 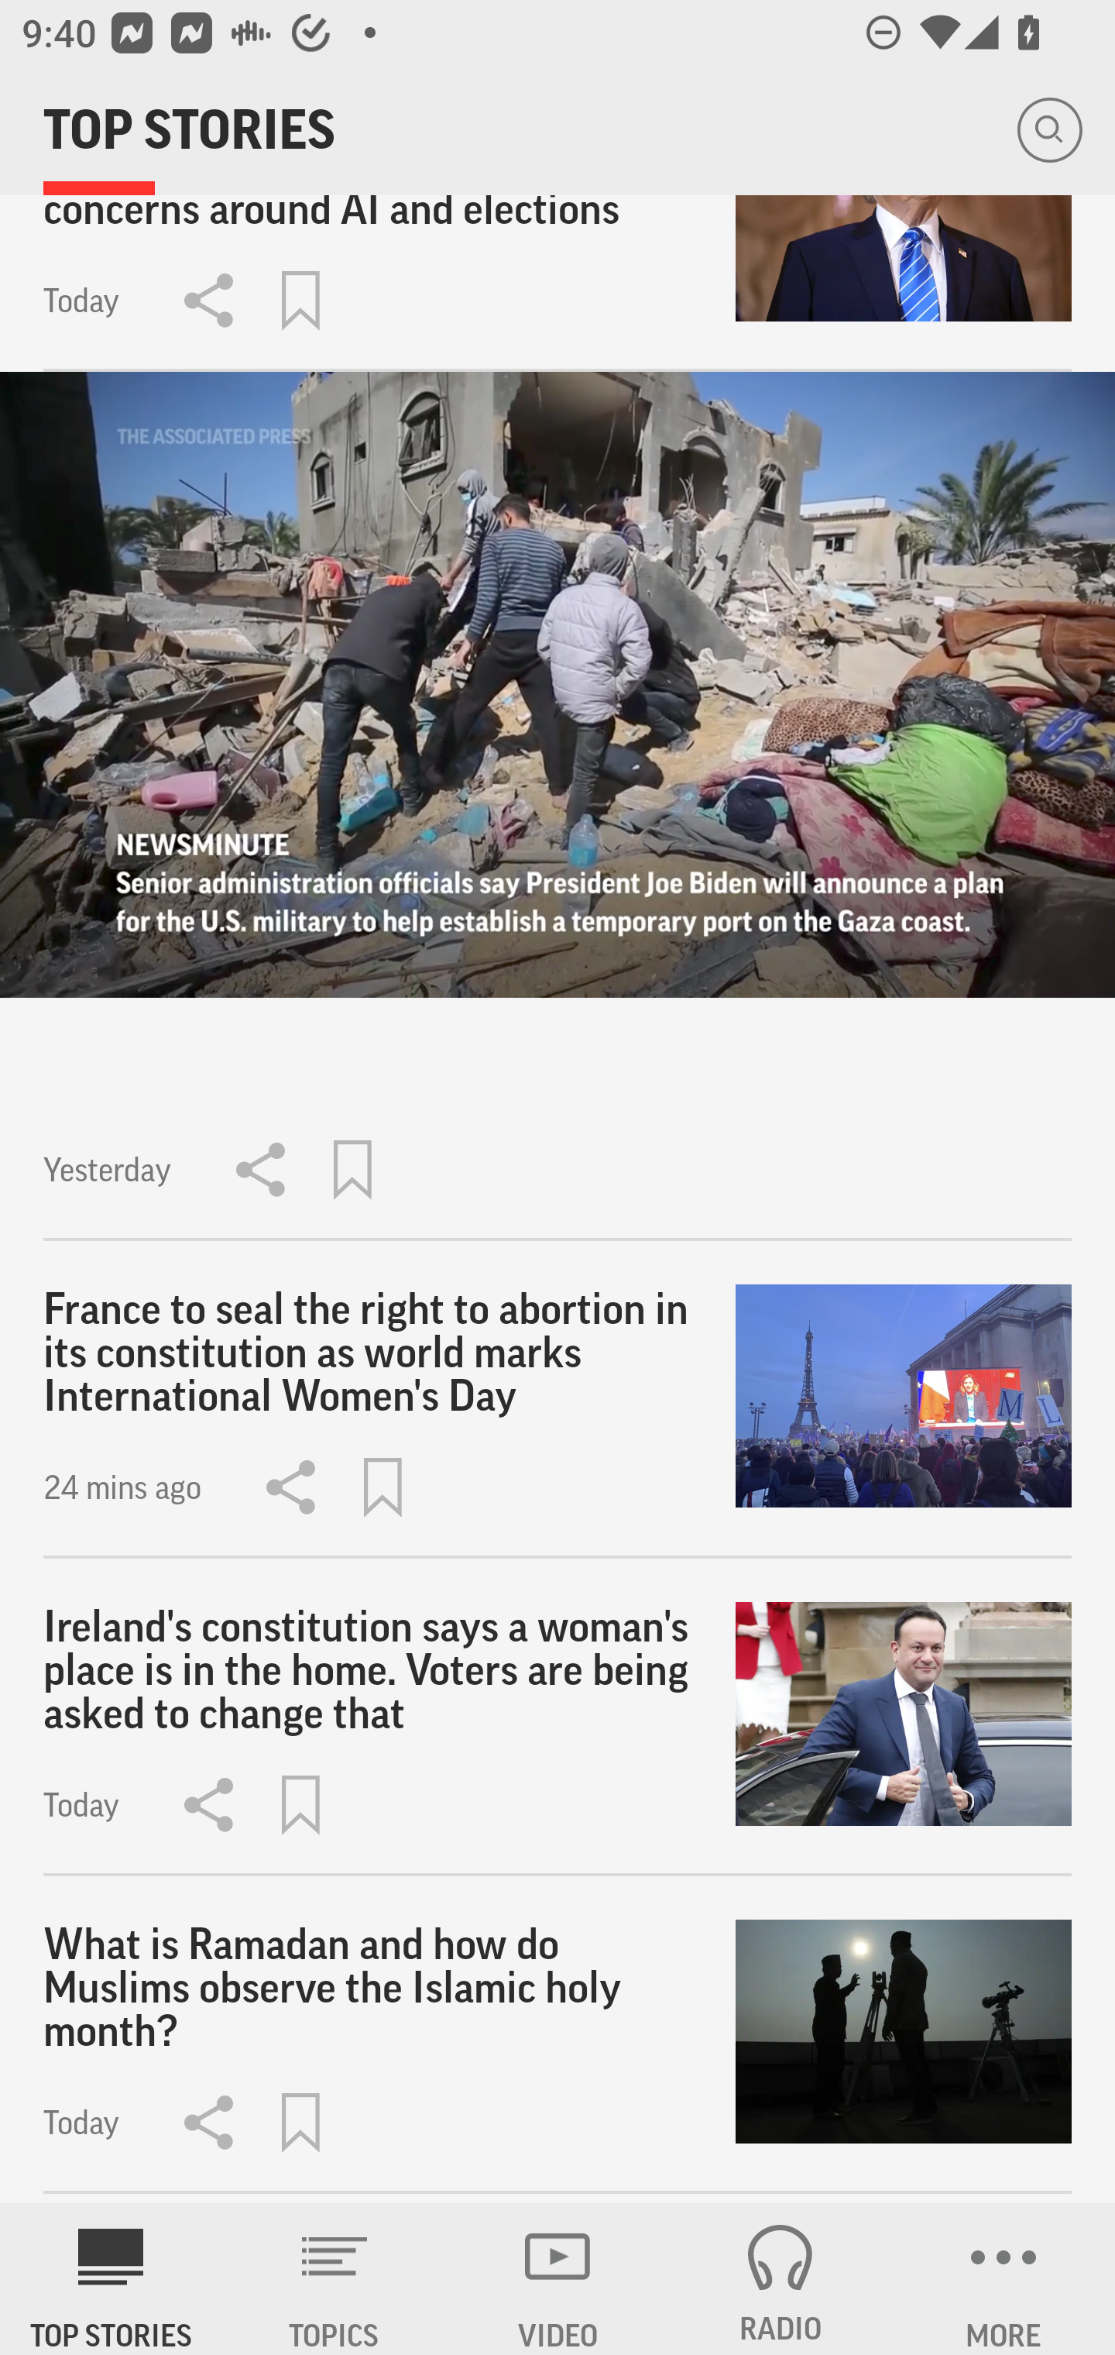 What do you see at coordinates (780, 2279) in the screenshot?
I see `RADIO` at bounding box center [780, 2279].